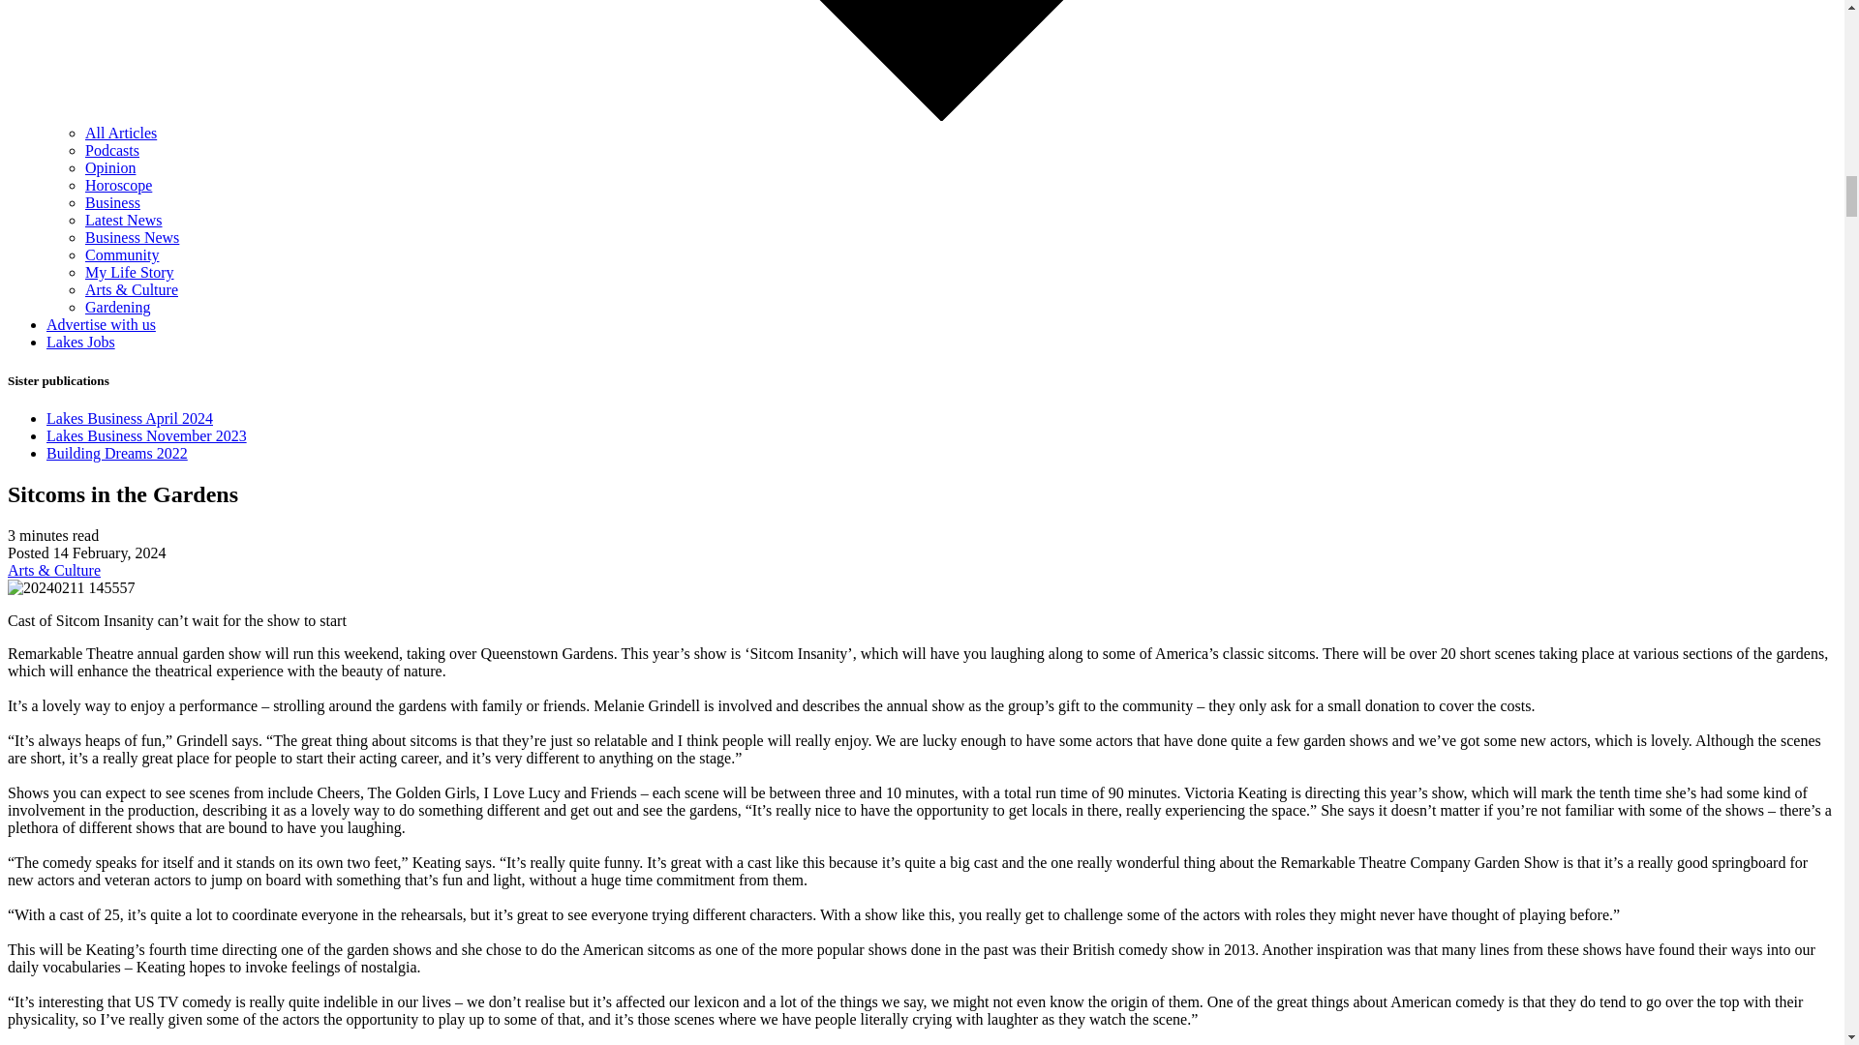 Image resolution: width=1859 pixels, height=1045 pixels. I want to click on Lakes Business November 2023, so click(147, 435).